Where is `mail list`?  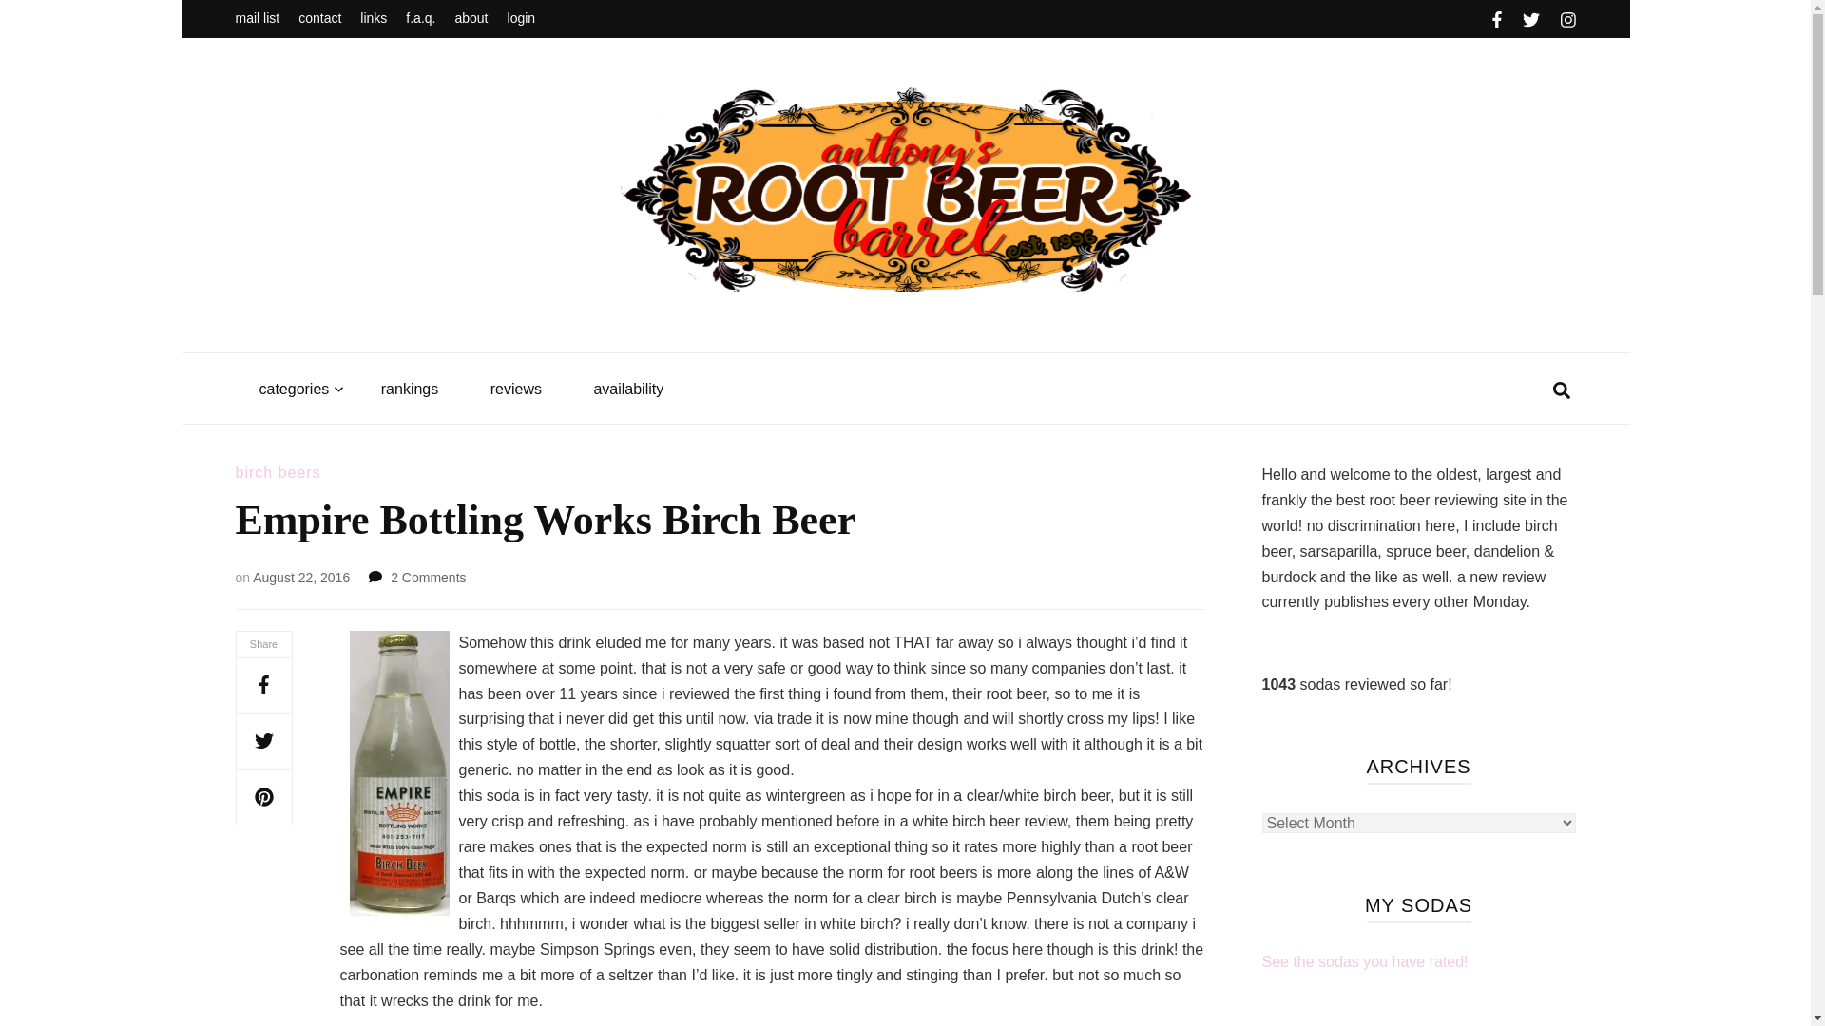 mail list is located at coordinates (258, 19).